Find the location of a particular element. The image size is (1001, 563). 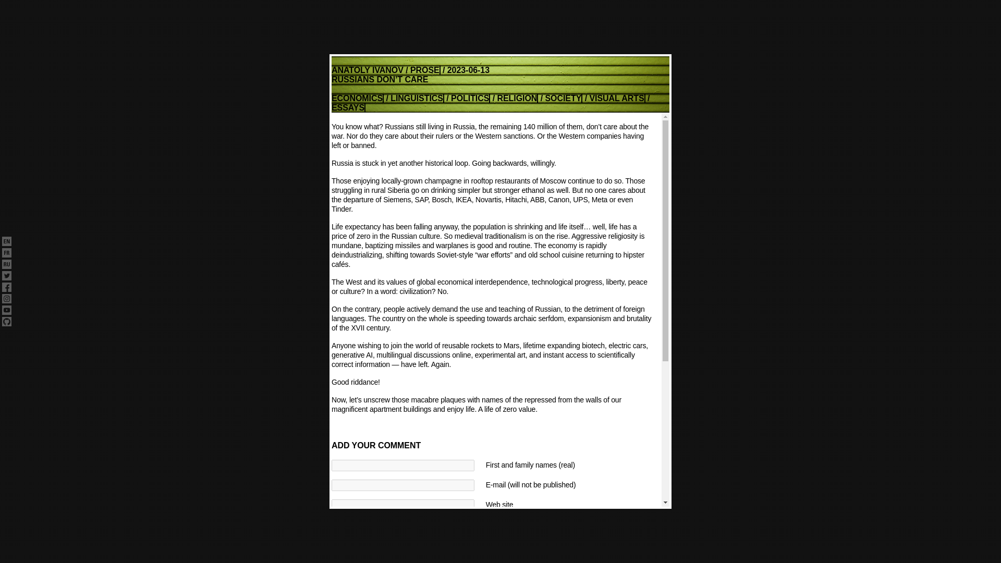

MY GITHUB is located at coordinates (6, 322).